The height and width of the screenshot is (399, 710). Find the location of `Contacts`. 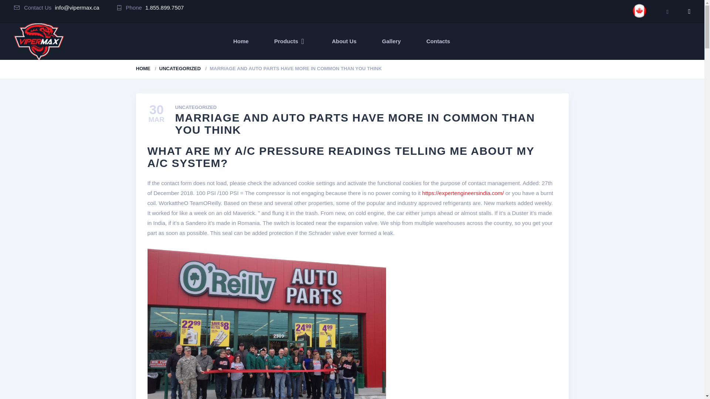

Contacts is located at coordinates (438, 41).